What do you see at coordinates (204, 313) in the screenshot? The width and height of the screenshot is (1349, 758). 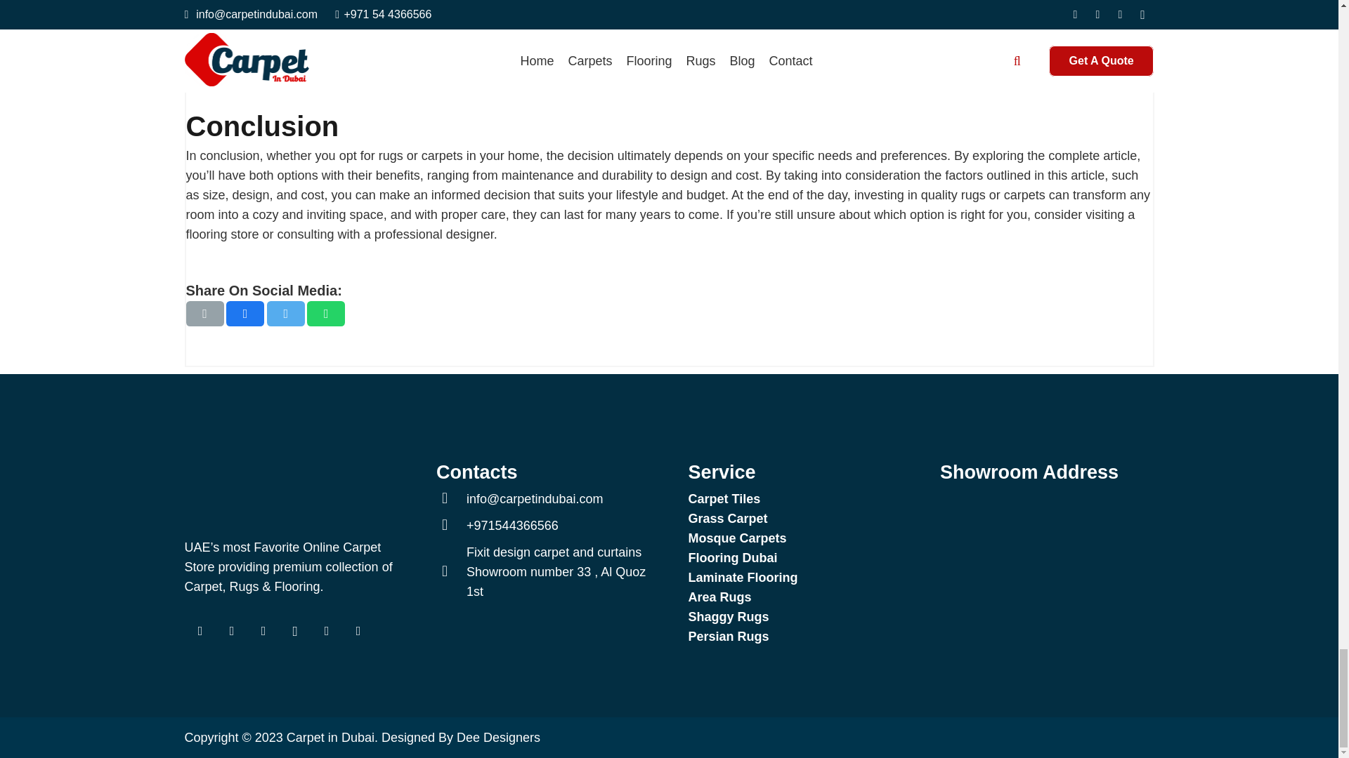 I see `Email this` at bounding box center [204, 313].